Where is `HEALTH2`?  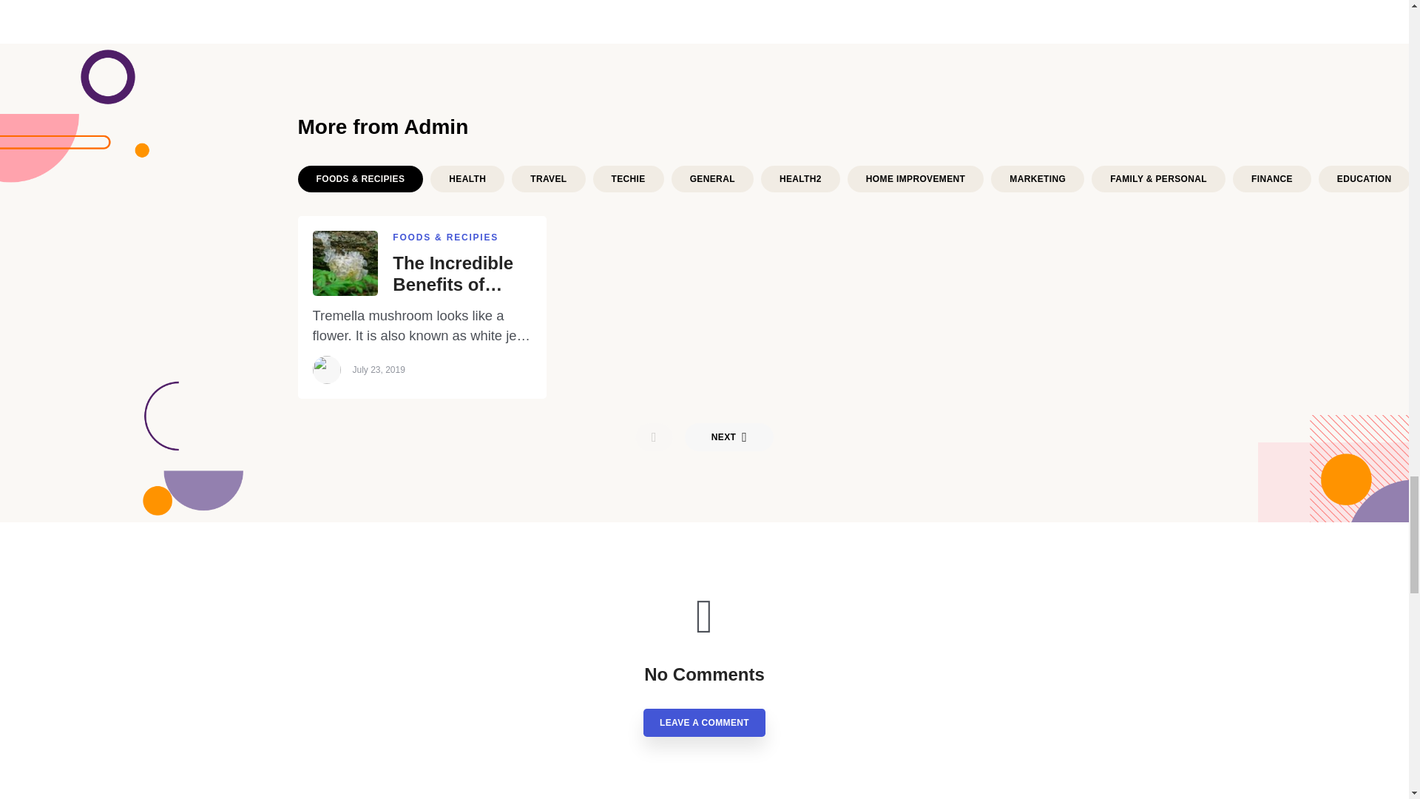
HEALTH2 is located at coordinates (800, 179).